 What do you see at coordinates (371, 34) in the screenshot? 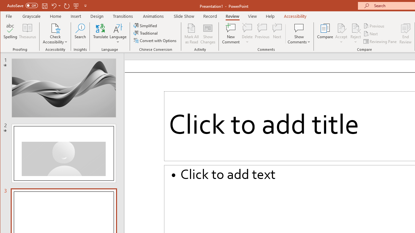
I see `Next` at bounding box center [371, 34].